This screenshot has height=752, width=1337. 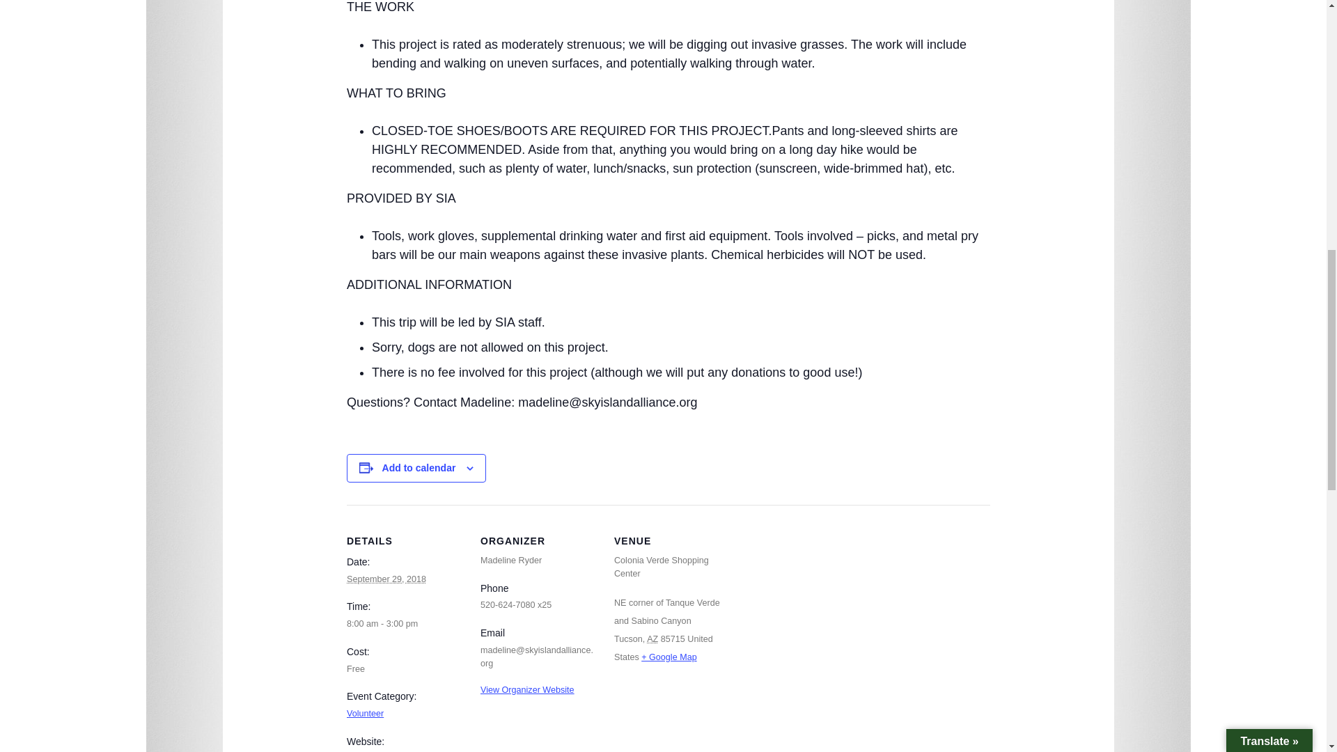 I want to click on Arizona, so click(x=652, y=639).